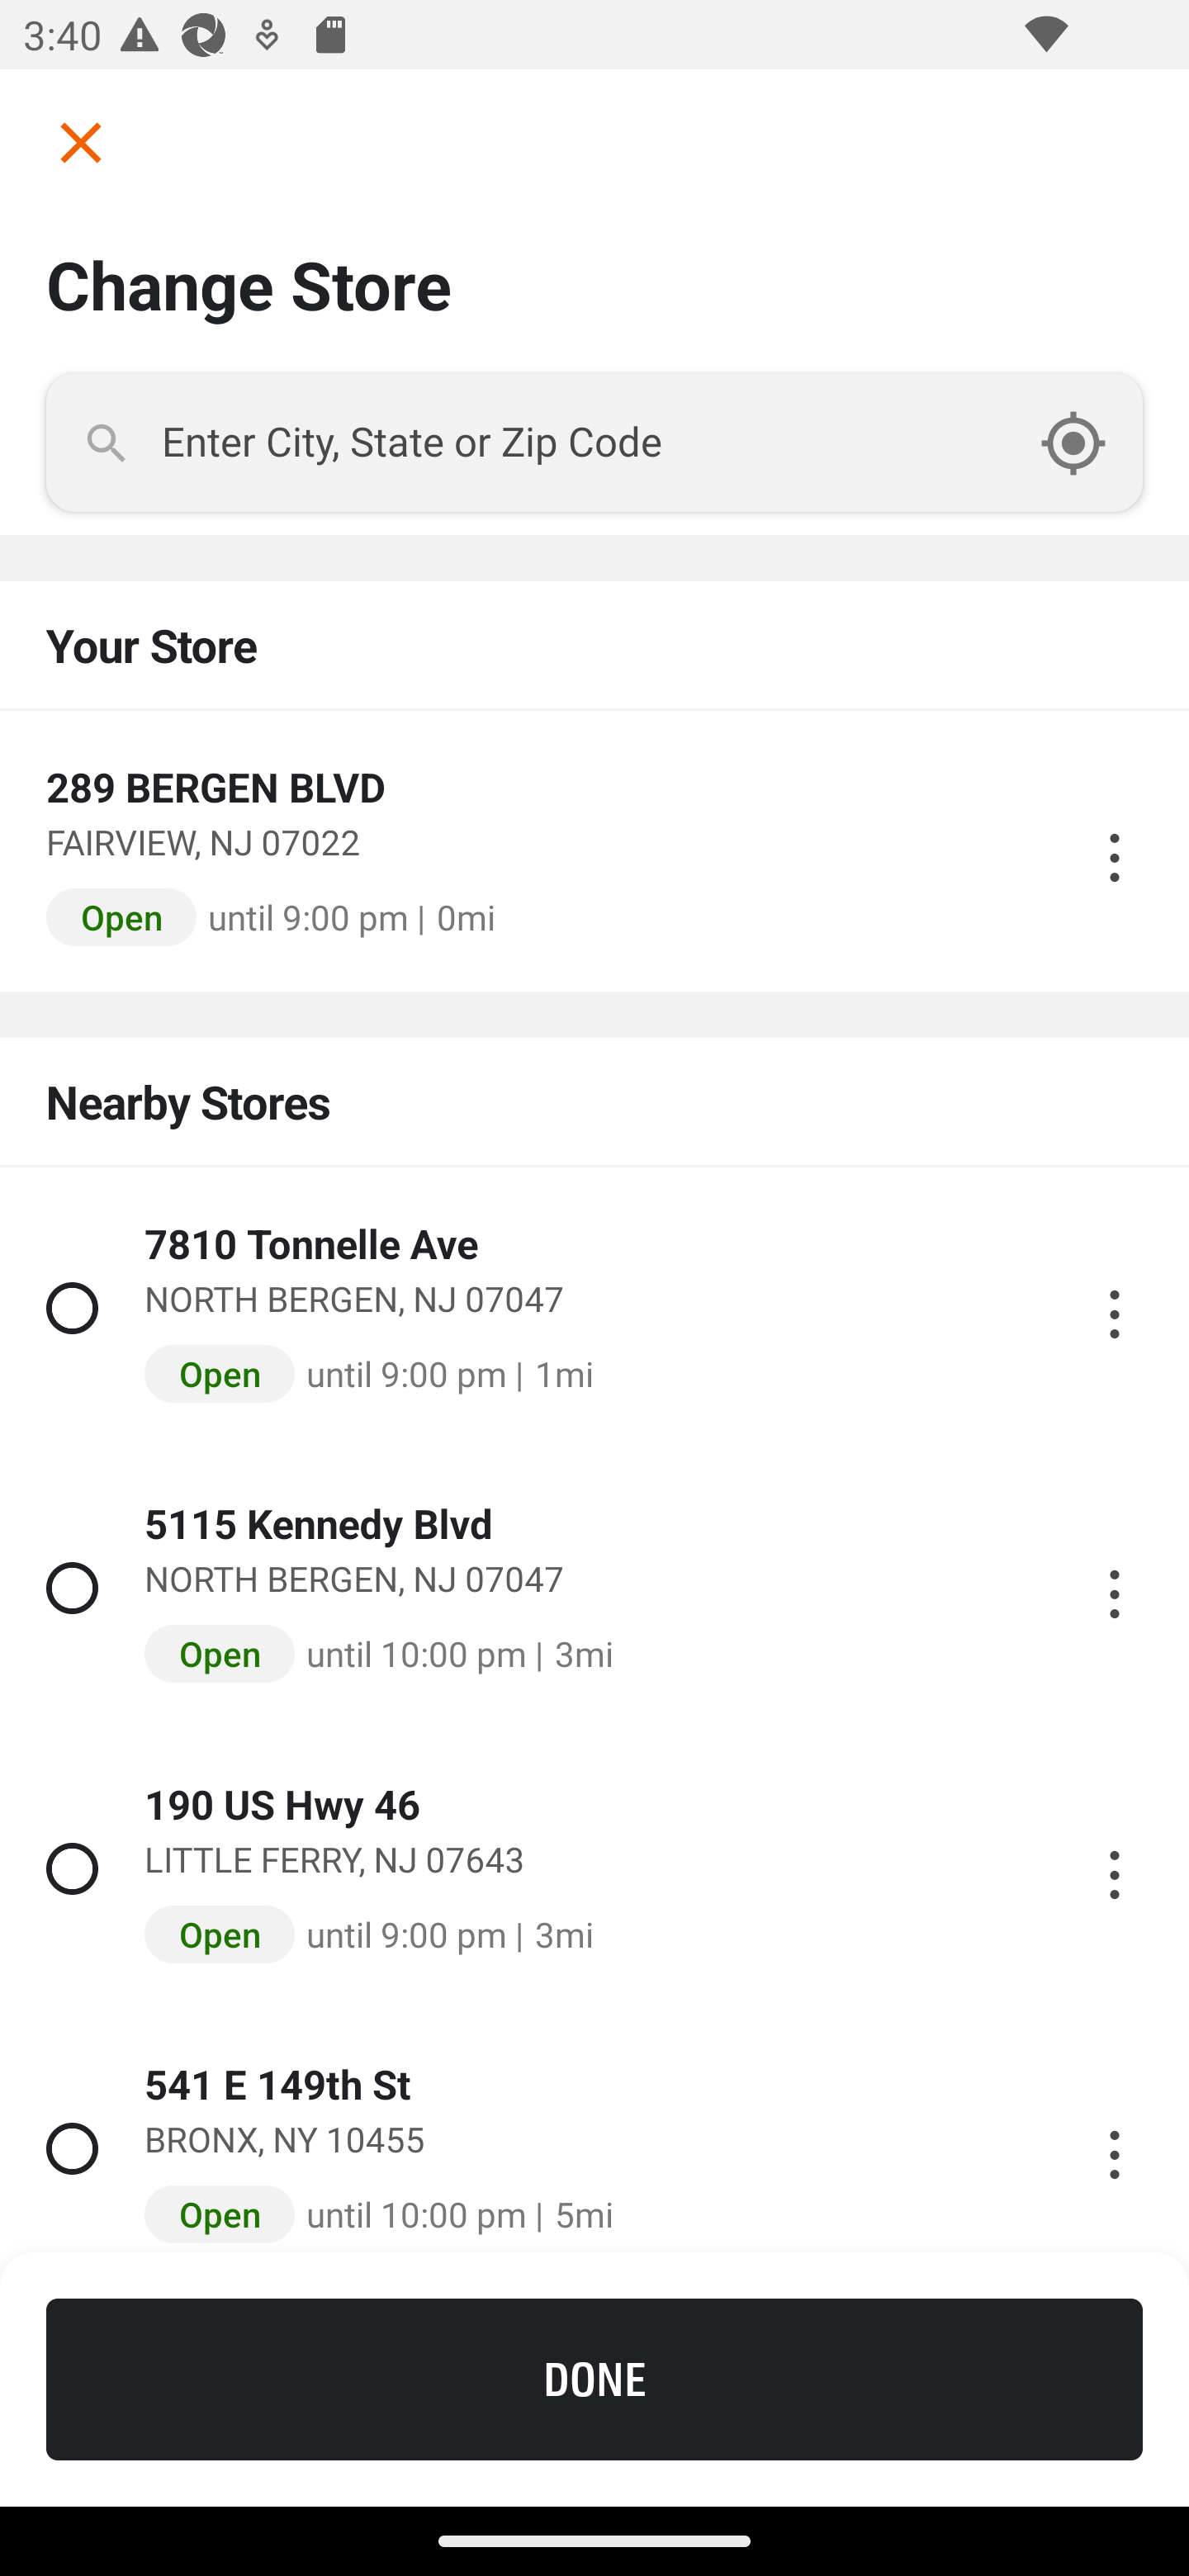 Image resolution: width=1189 pixels, height=2576 pixels. What do you see at coordinates (69, 142) in the screenshot?
I see `close-button ` at bounding box center [69, 142].